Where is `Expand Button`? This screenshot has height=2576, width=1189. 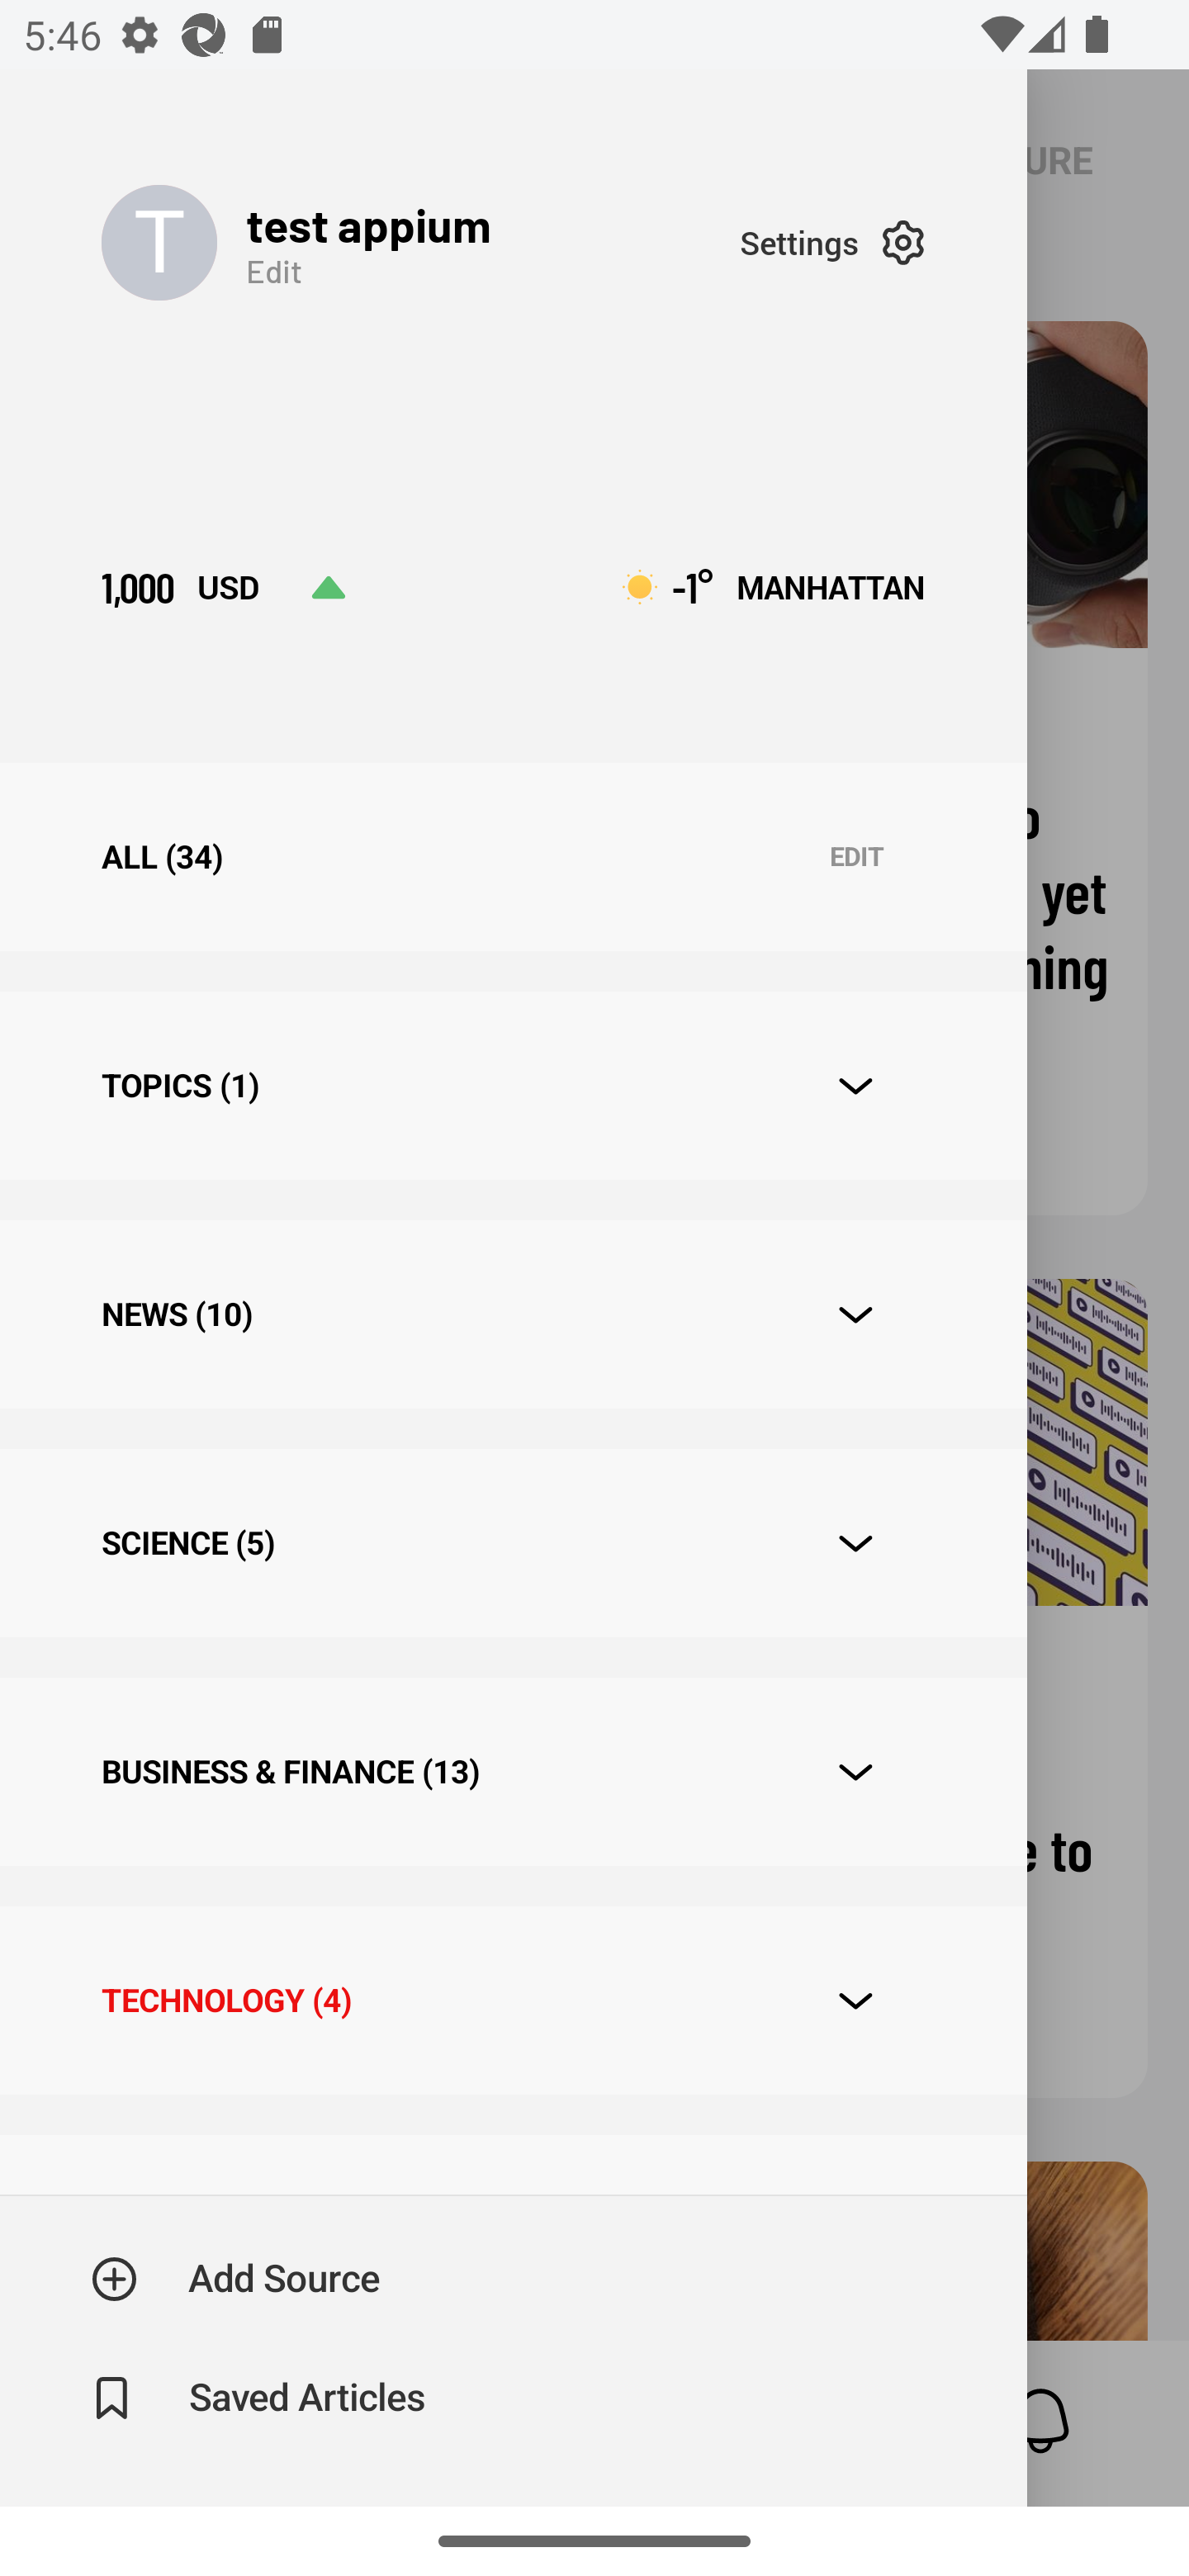
Expand Button is located at coordinates (855, 1316).